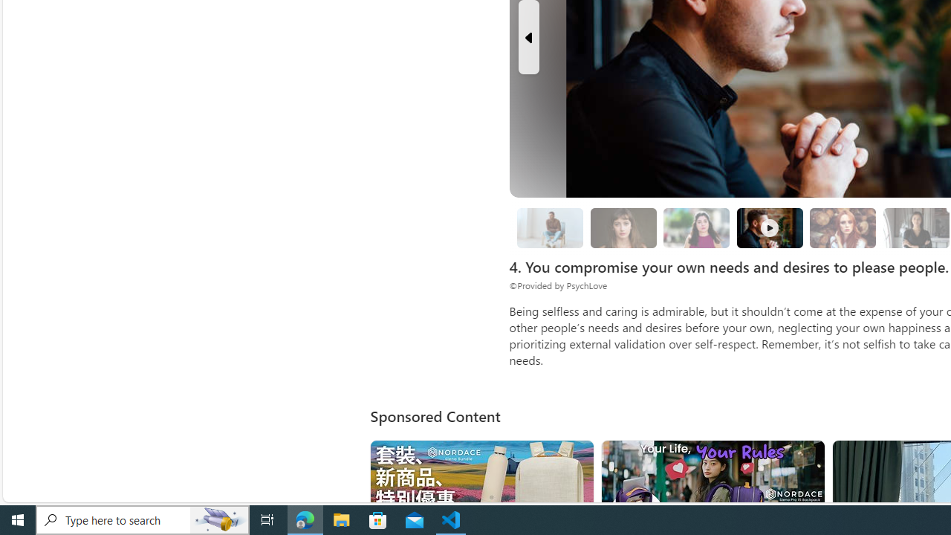 The image size is (951, 535). What do you see at coordinates (843, 225) in the screenshot?
I see `Class: progress` at bounding box center [843, 225].